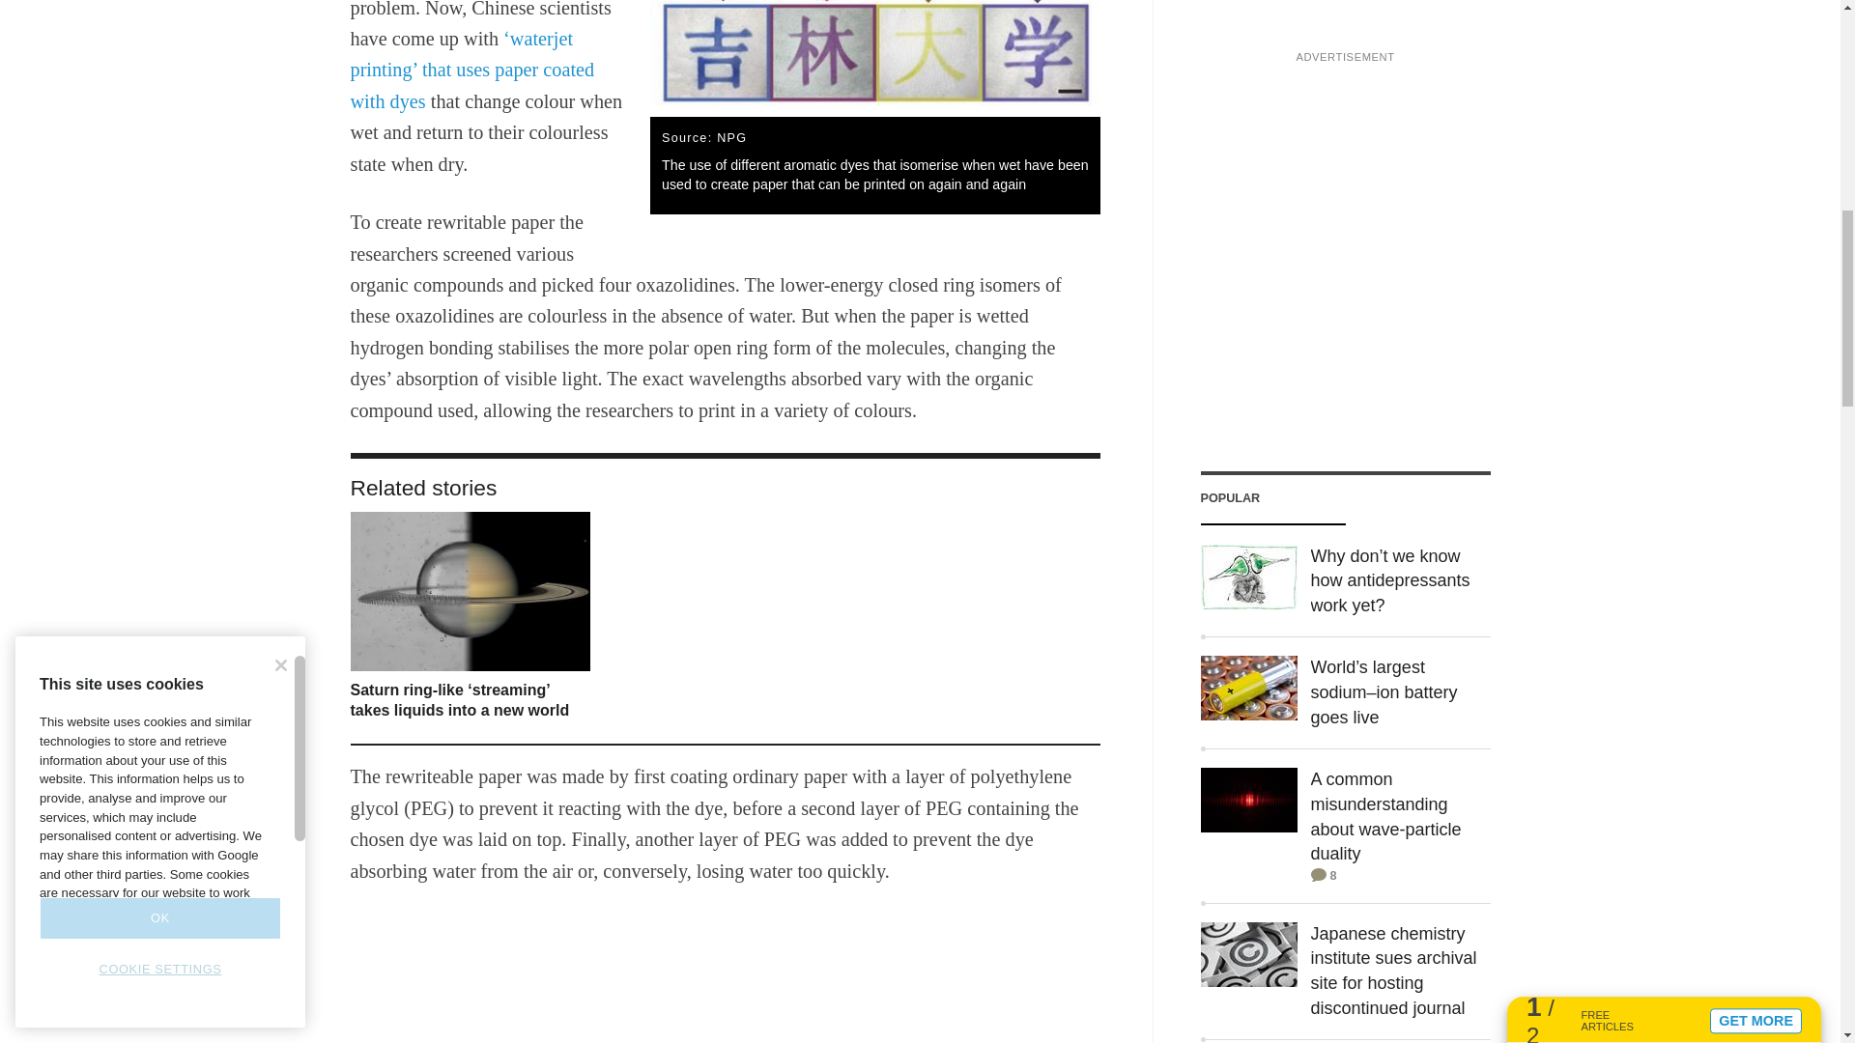 The image size is (1855, 1043). Describe the element at coordinates (725, 978) in the screenshot. I see `YouTube video player` at that location.